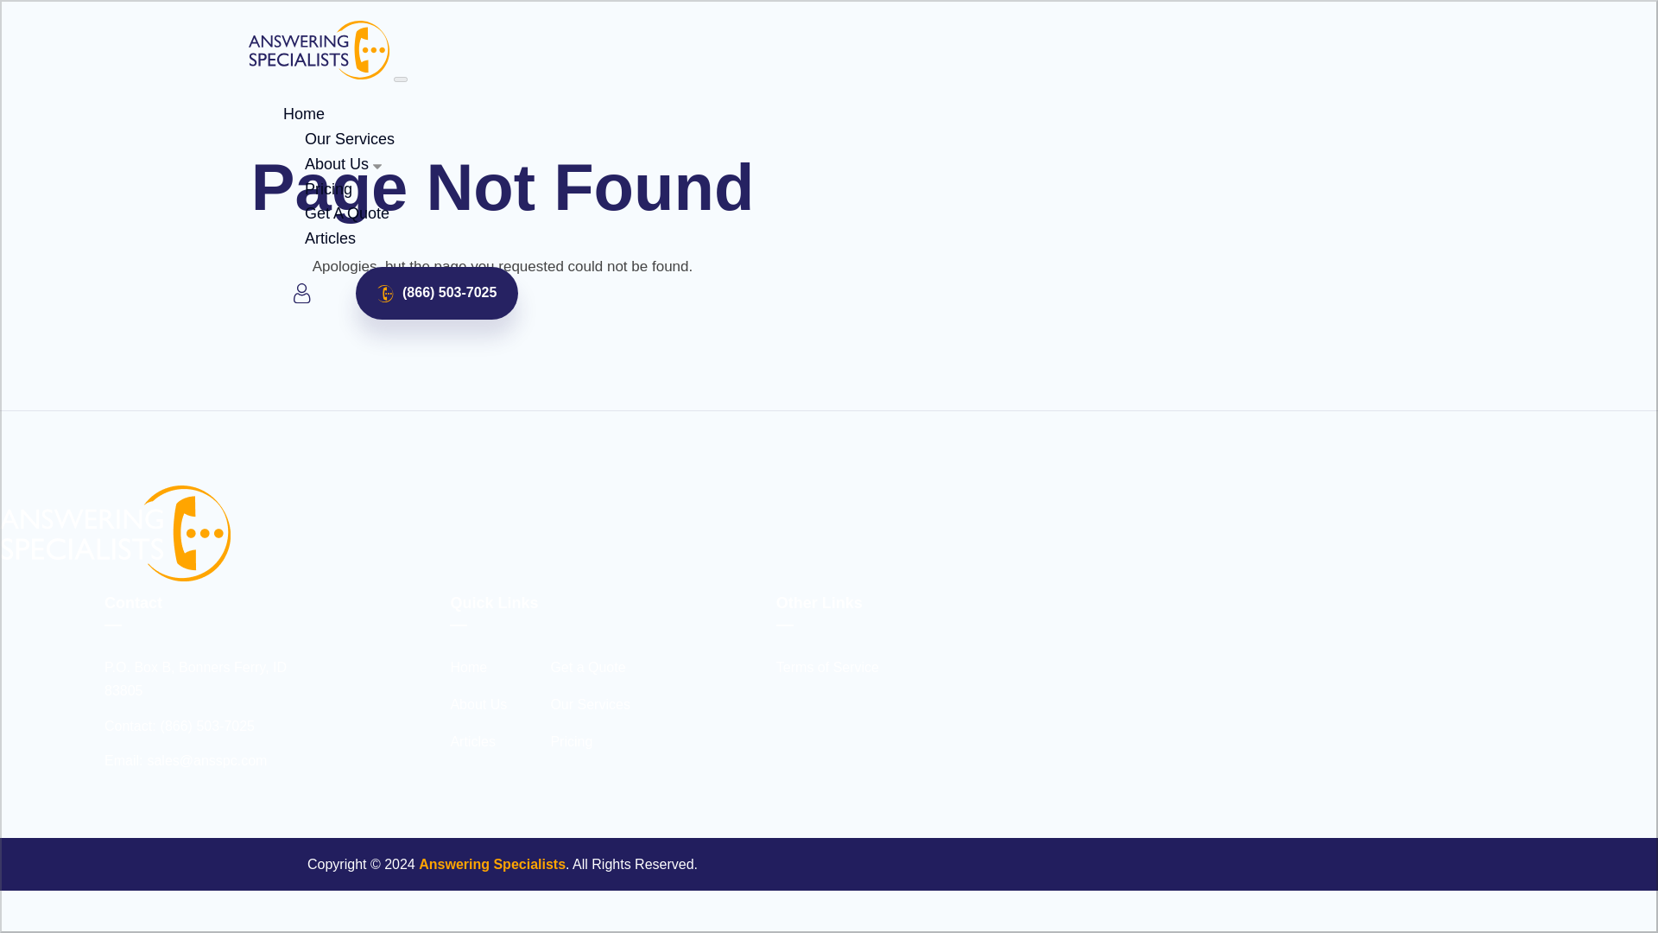 The height and width of the screenshot is (933, 1658). Describe the element at coordinates (587, 667) in the screenshot. I see `Get a Quote` at that location.